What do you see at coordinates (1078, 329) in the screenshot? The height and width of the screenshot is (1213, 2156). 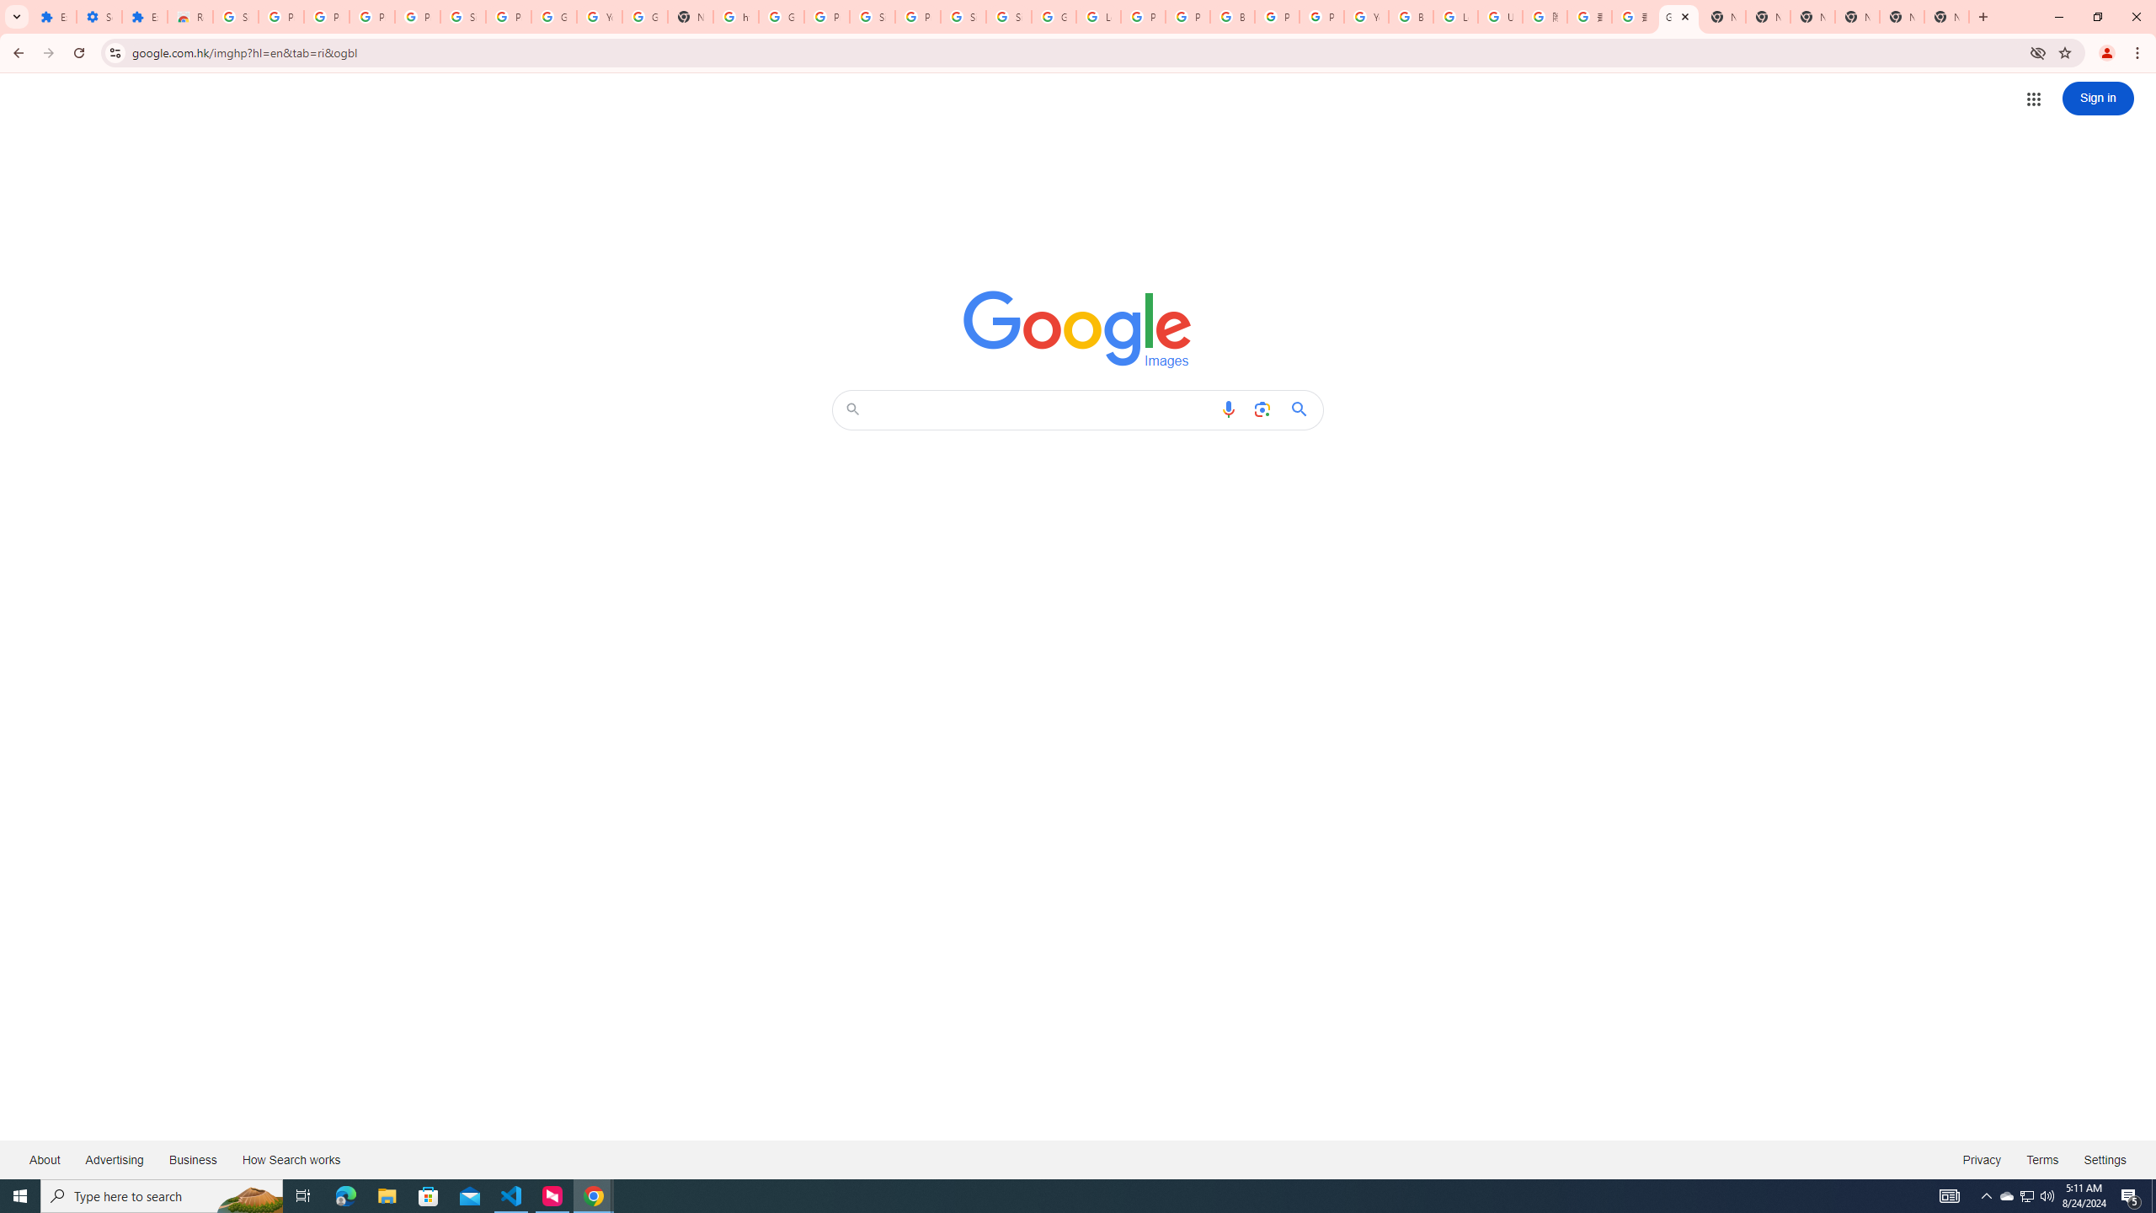 I see `Google Images` at bounding box center [1078, 329].